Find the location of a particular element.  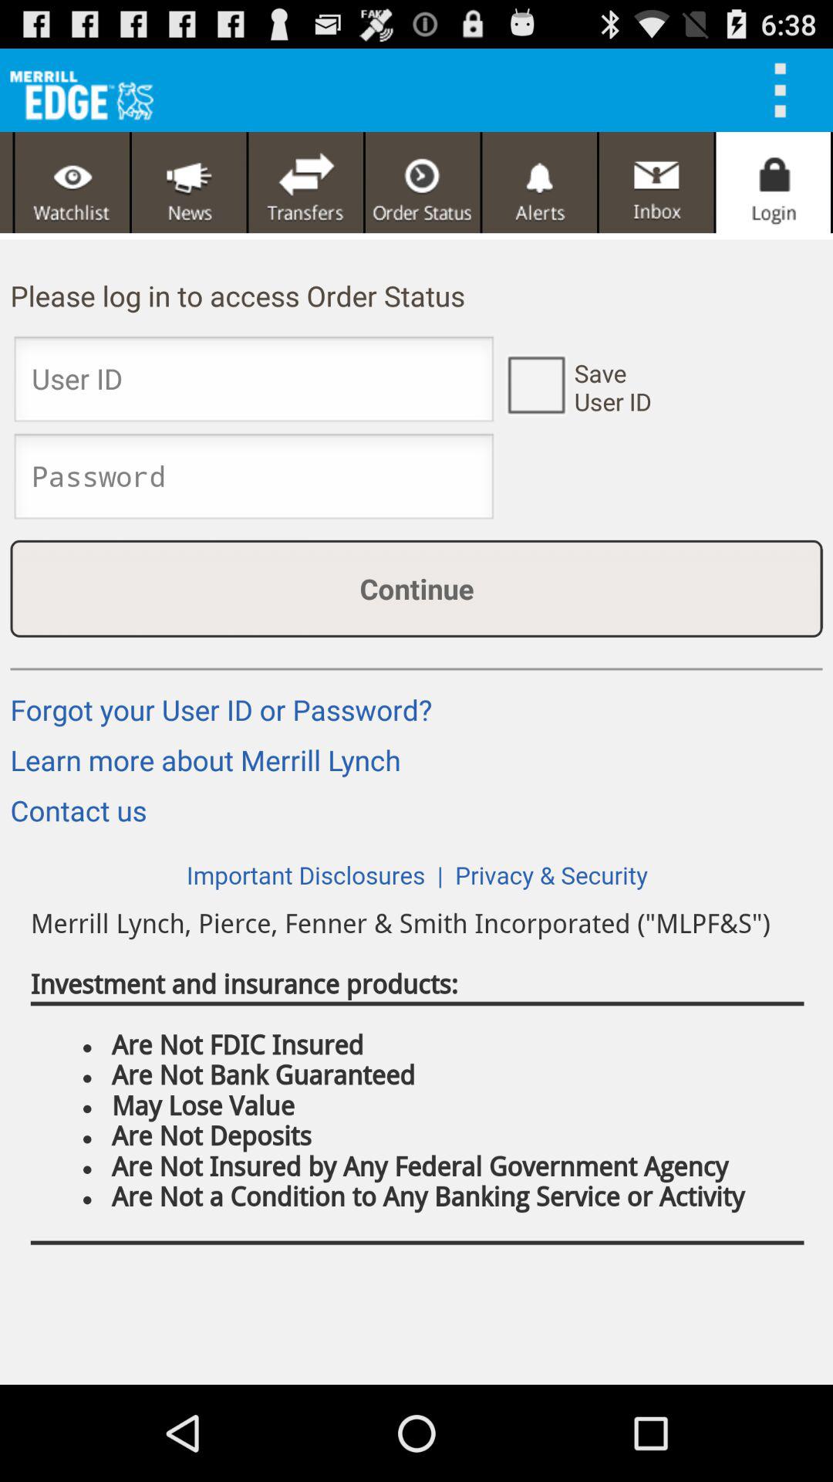

dada is located at coordinates (305, 182).